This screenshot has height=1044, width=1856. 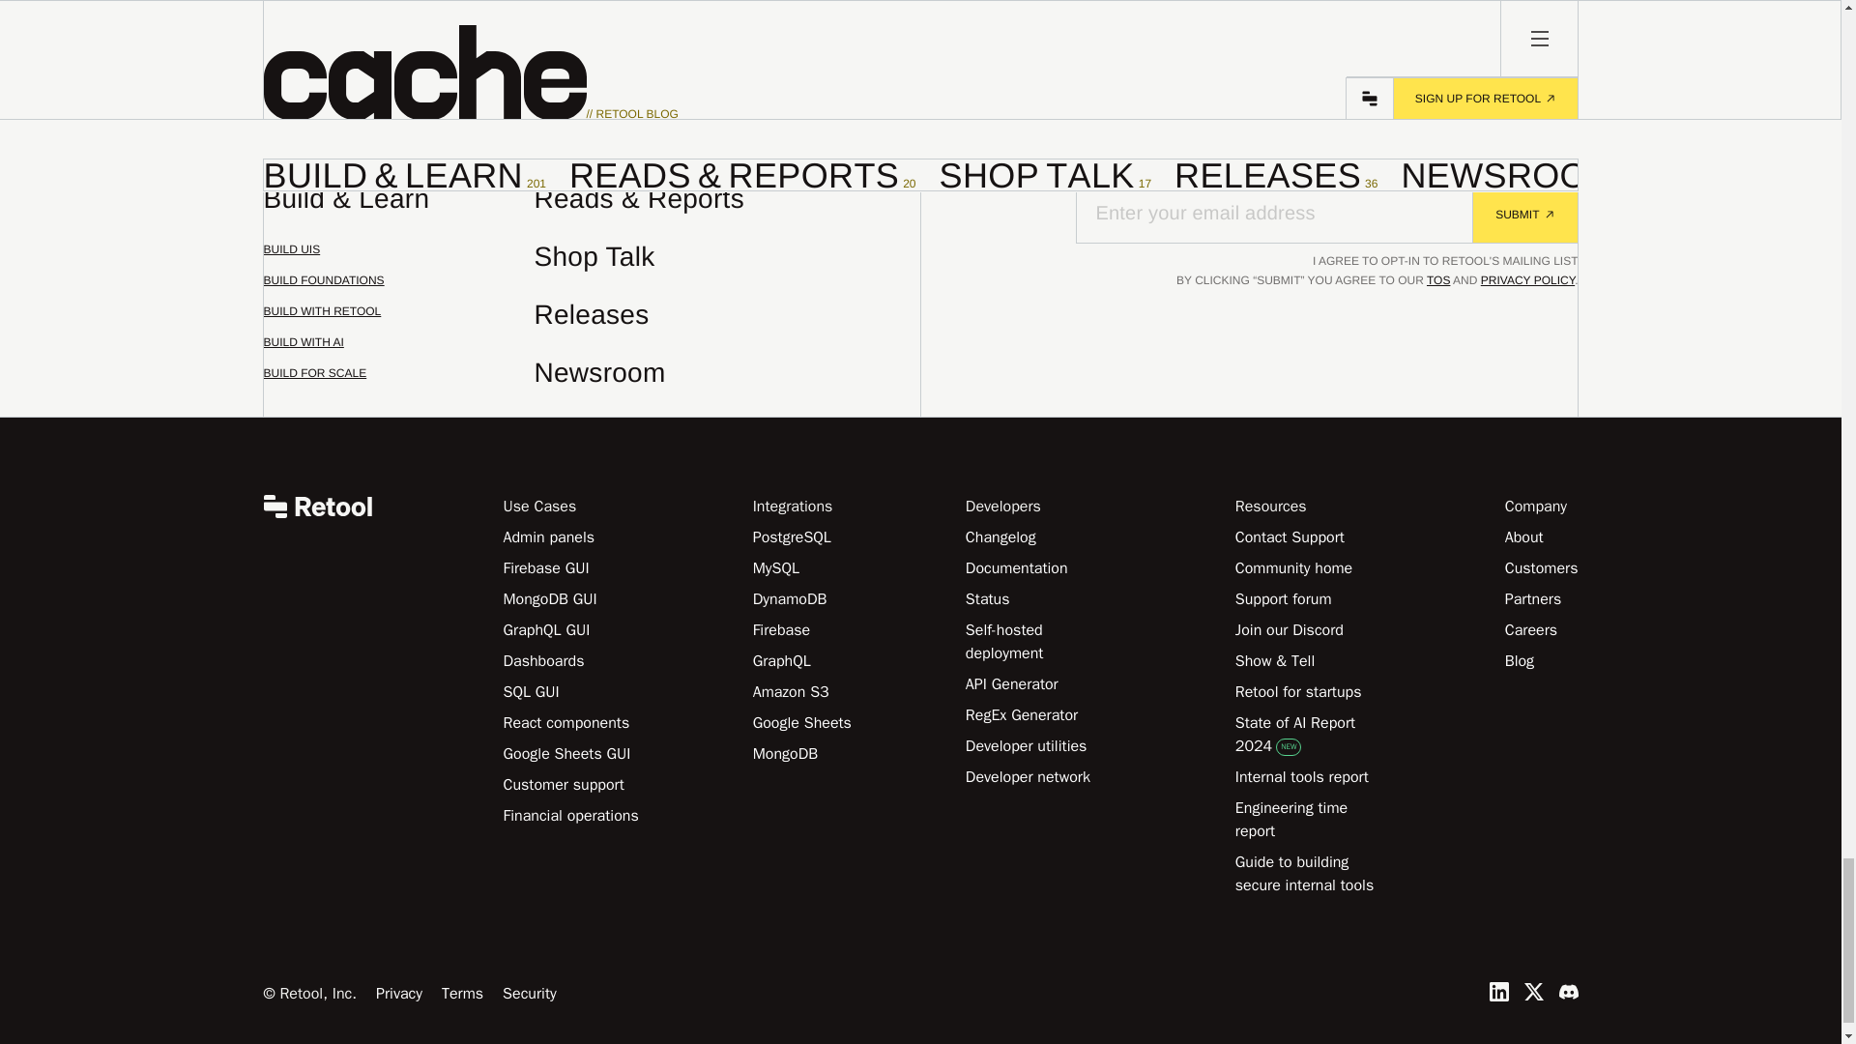 What do you see at coordinates (398, 259) in the screenshot?
I see `BUILD WITH AI` at bounding box center [398, 259].